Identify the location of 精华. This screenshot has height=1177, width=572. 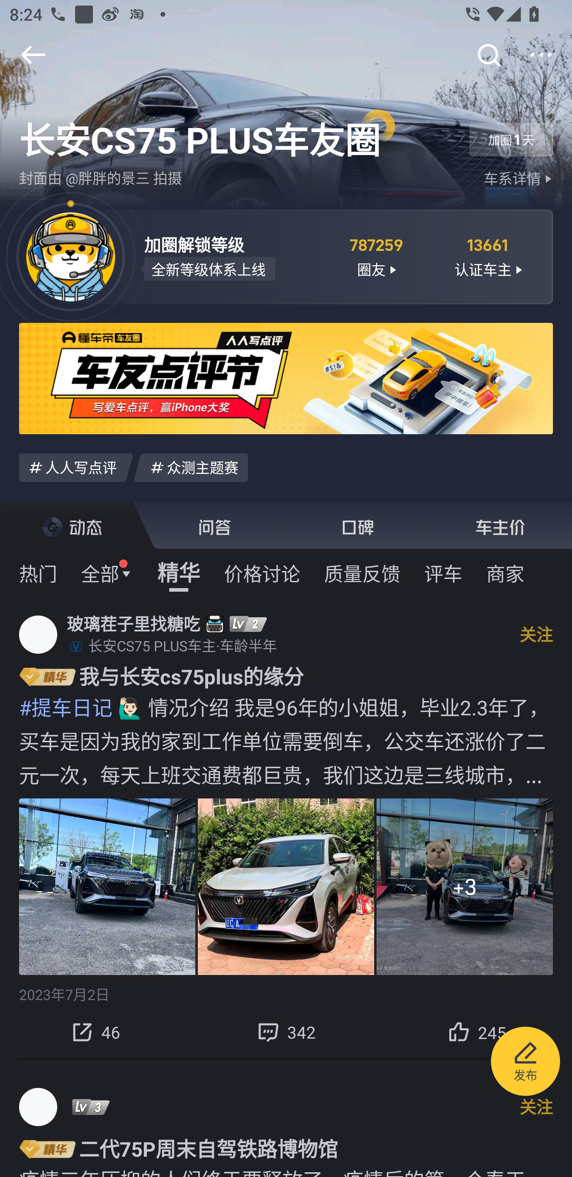
(179, 573).